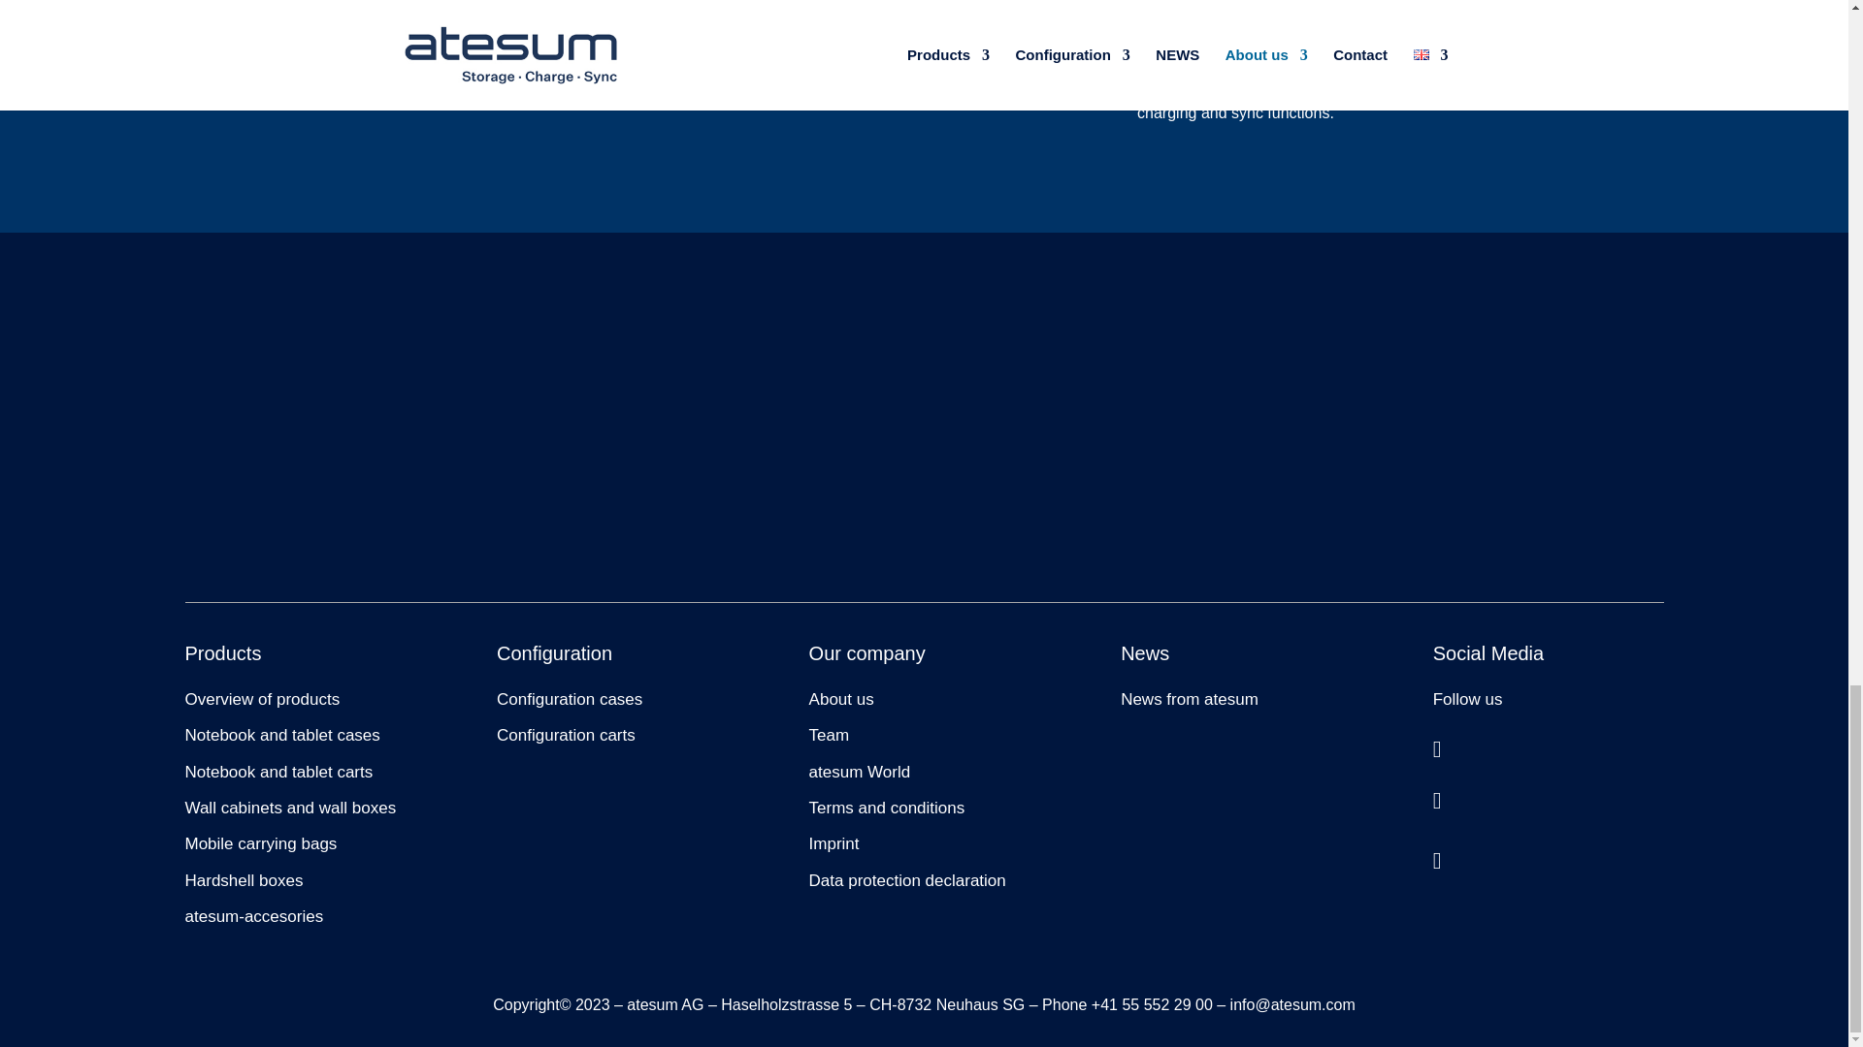 The height and width of the screenshot is (1047, 1863). I want to click on Hardshell boxes, so click(243, 880).